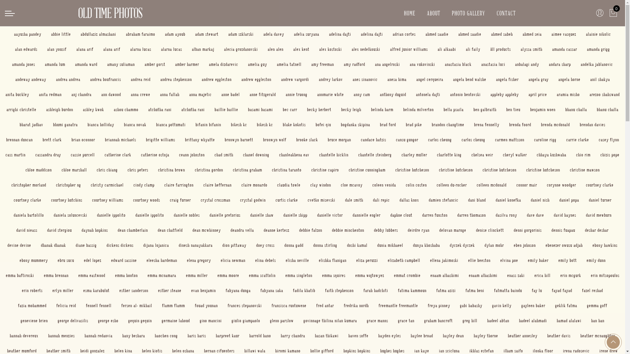 This screenshot has width=630, height=354. Describe the element at coordinates (255, 185) in the screenshot. I see `claire monardo` at that location.